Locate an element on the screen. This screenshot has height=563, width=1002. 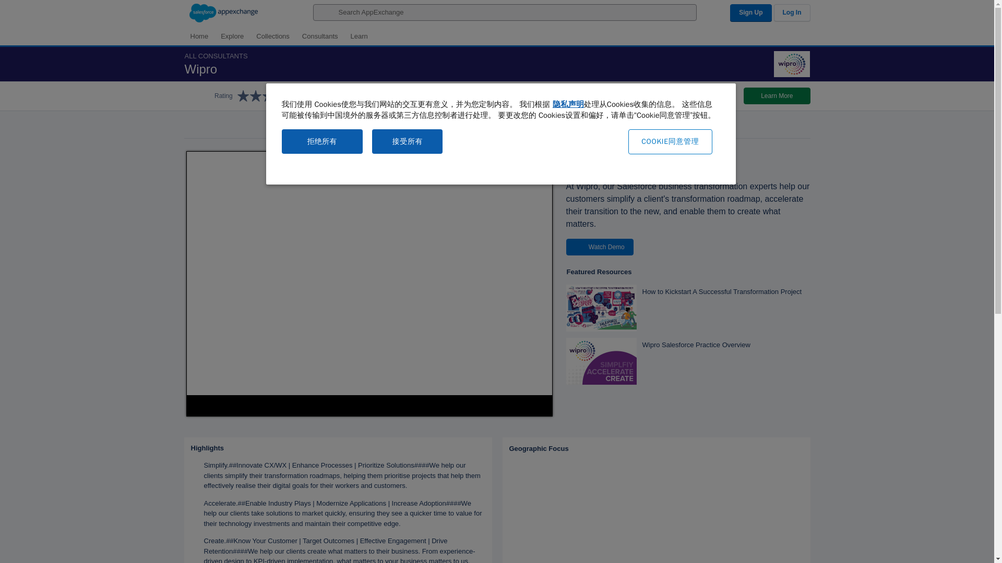
Wipro Salesforce Practice Overview is located at coordinates (688, 361).